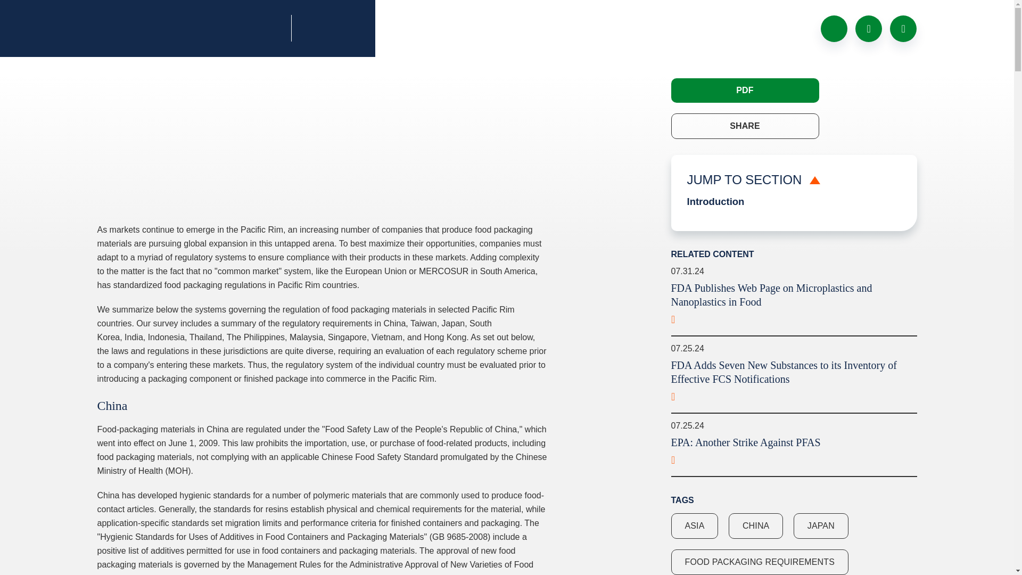  What do you see at coordinates (903, 28) in the screenshot?
I see `Menu` at bounding box center [903, 28].